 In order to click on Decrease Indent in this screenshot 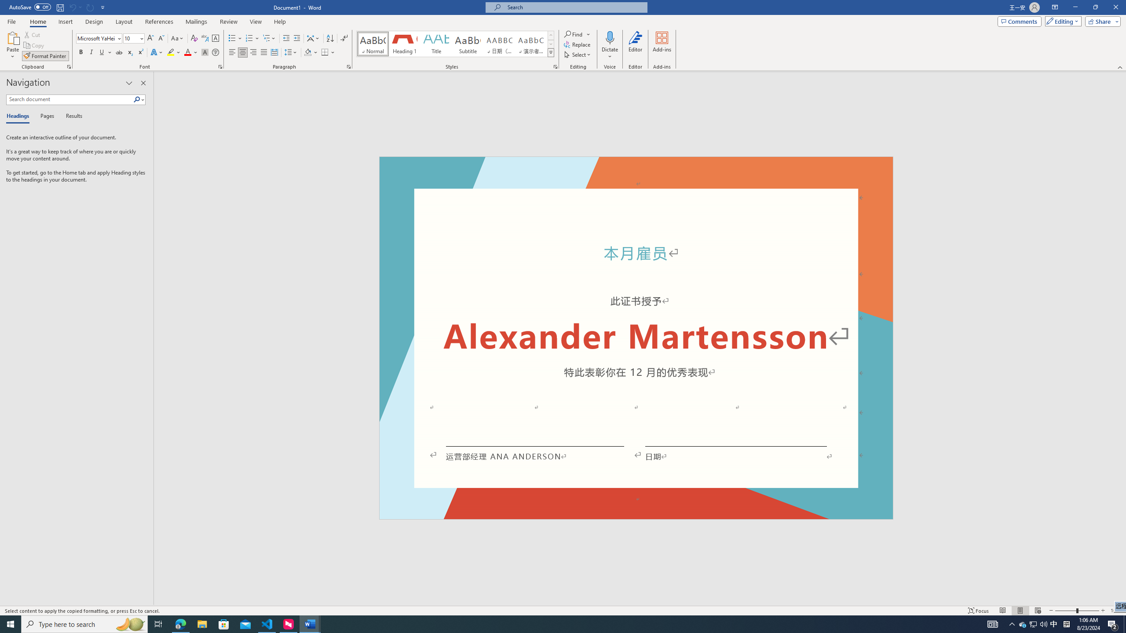, I will do `click(287, 39)`.